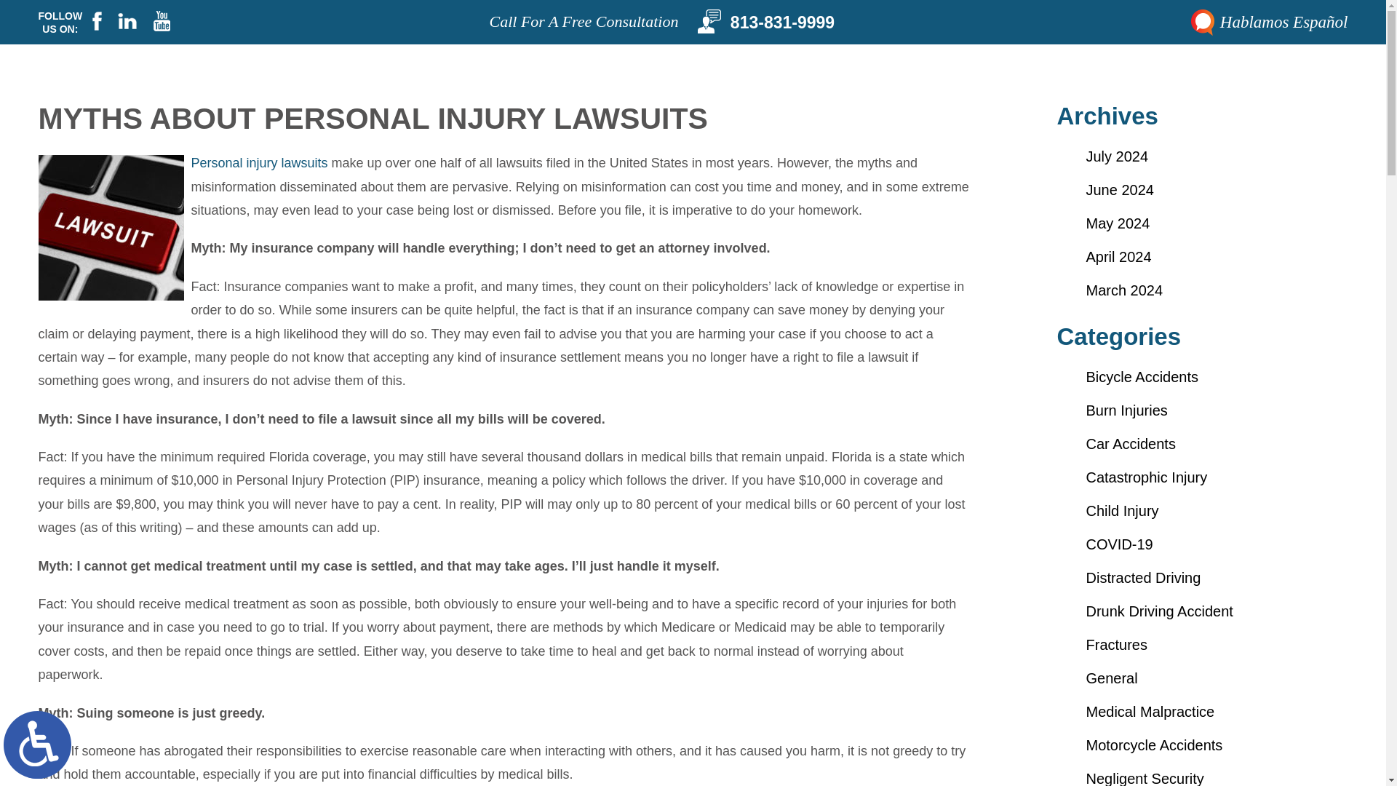 The width and height of the screenshot is (1397, 786). What do you see at coordinates (745, 12) in the screenshot?
I see `SEARCH` at bounding box center [745, 12].